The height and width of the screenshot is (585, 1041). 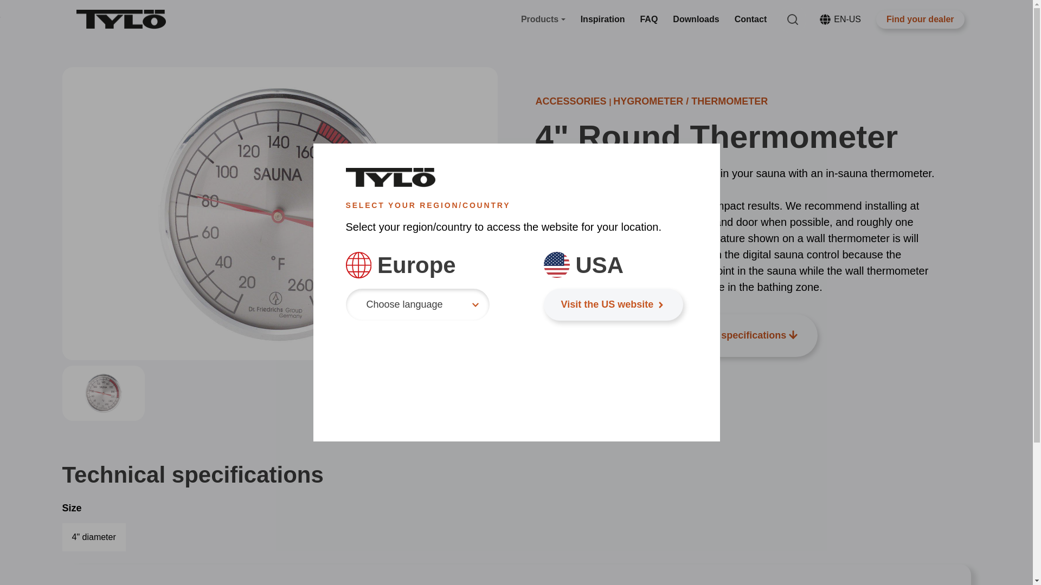 What do you see at coordinates (417, 304) in the screenshot?
I see `Choose language` at bounding box center [417, 304].